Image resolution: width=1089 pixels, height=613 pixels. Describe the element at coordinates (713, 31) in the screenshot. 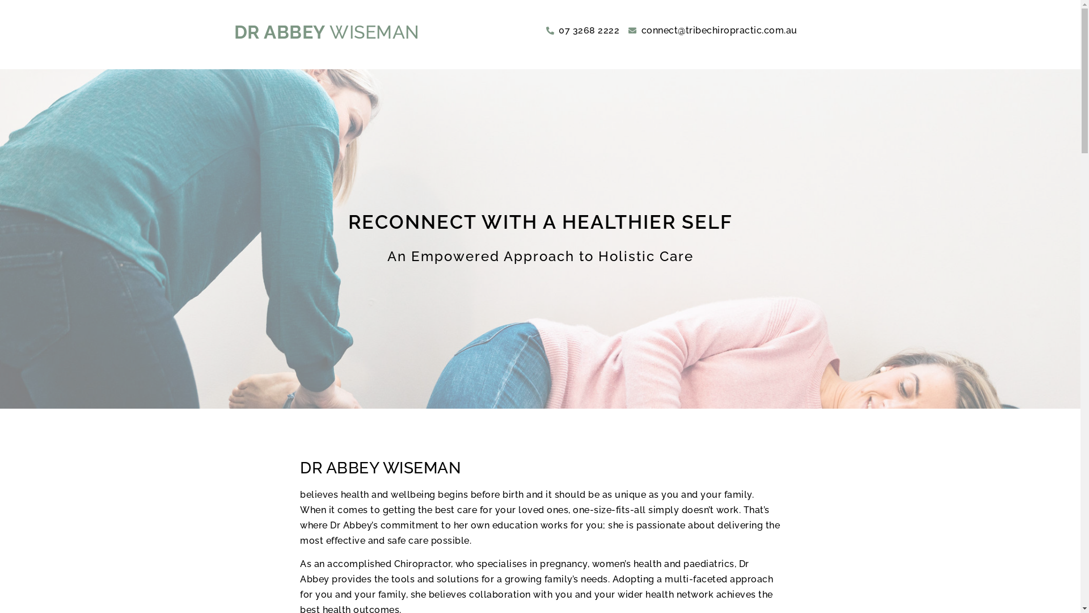

I see `connect@tribechiropractic.com.au` at that location.